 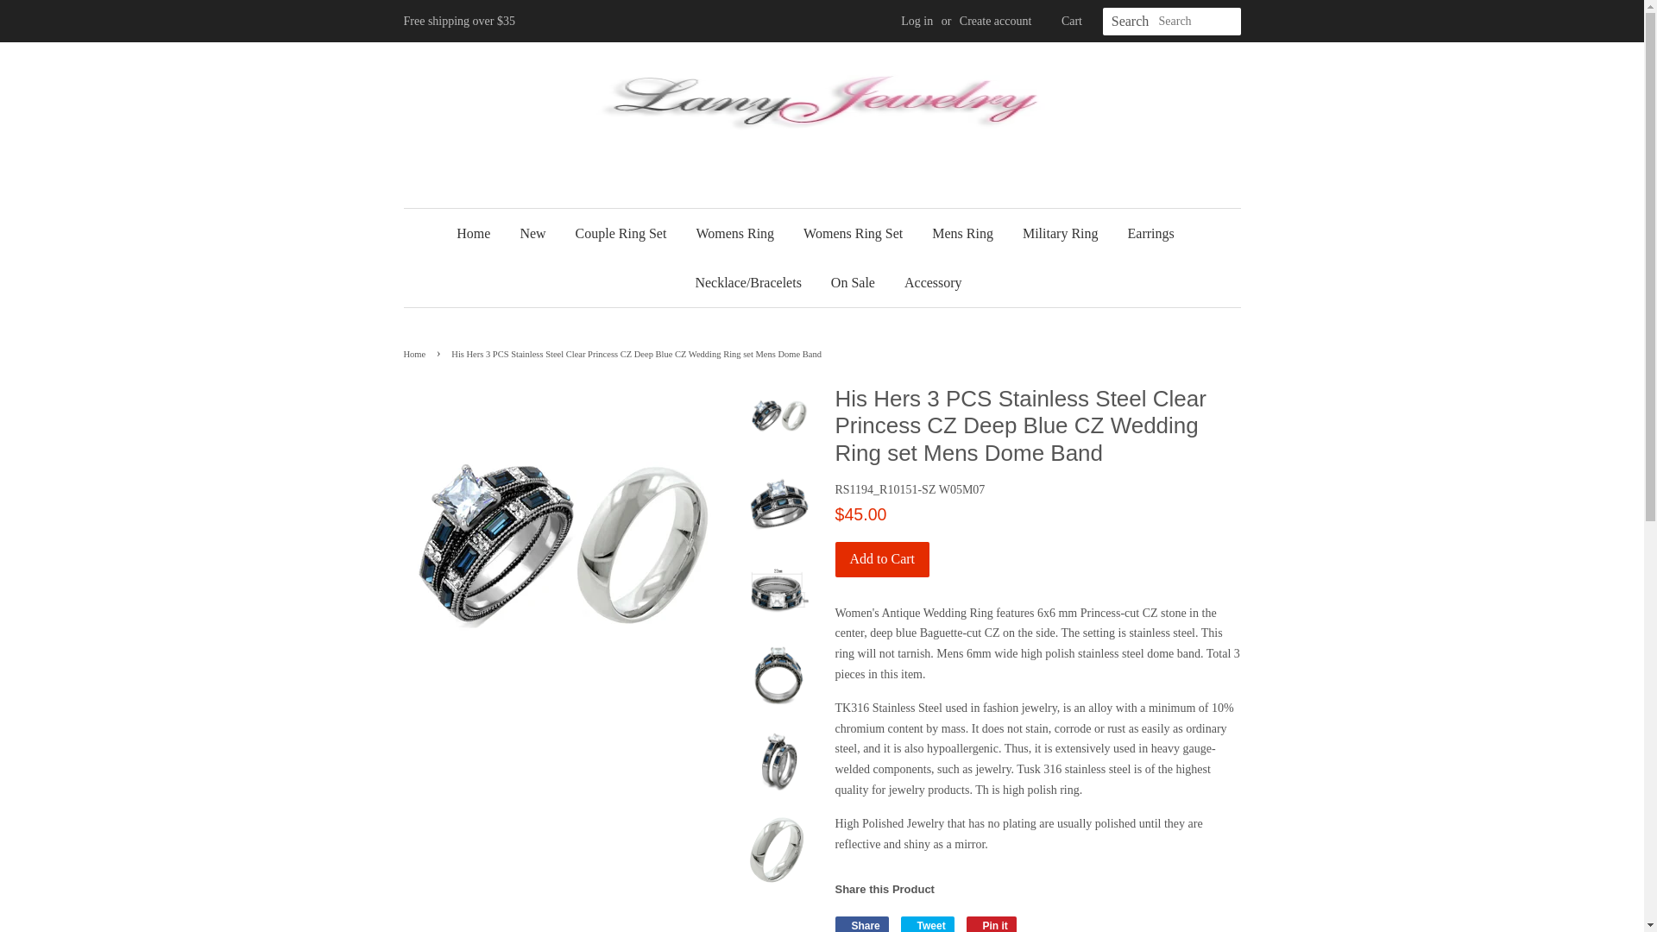 I want to click on Tweet on Twitter, so click(x=927, y=923).